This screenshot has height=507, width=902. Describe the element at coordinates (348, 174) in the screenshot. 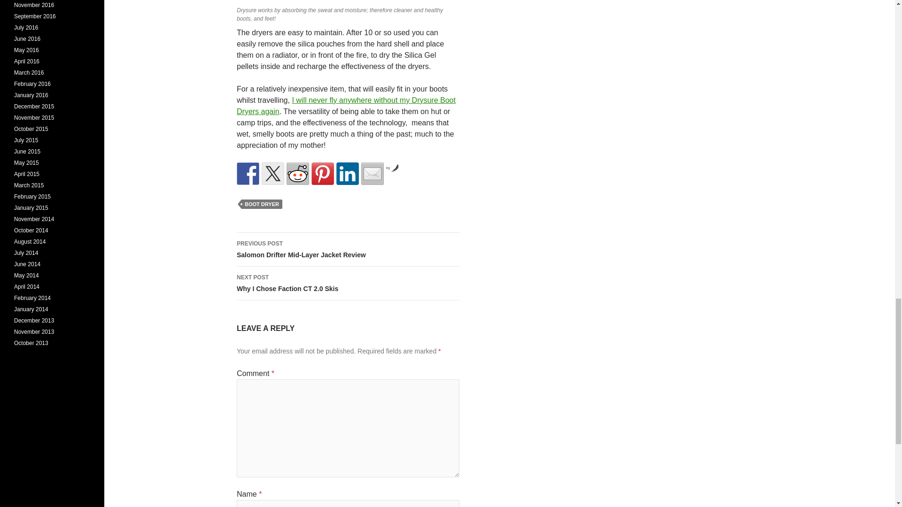

I see `Share on Linkedin` at that location.